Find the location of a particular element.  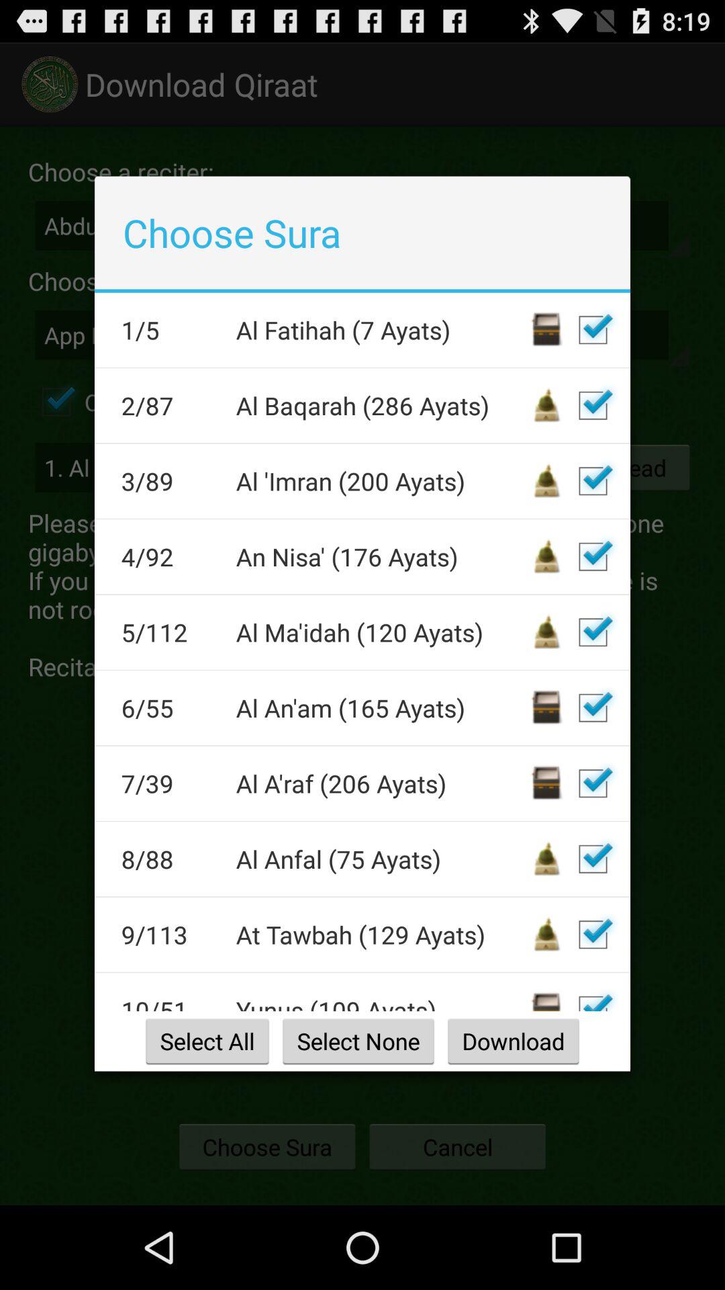

unselect checkbox is located at coordinates (593, 859).